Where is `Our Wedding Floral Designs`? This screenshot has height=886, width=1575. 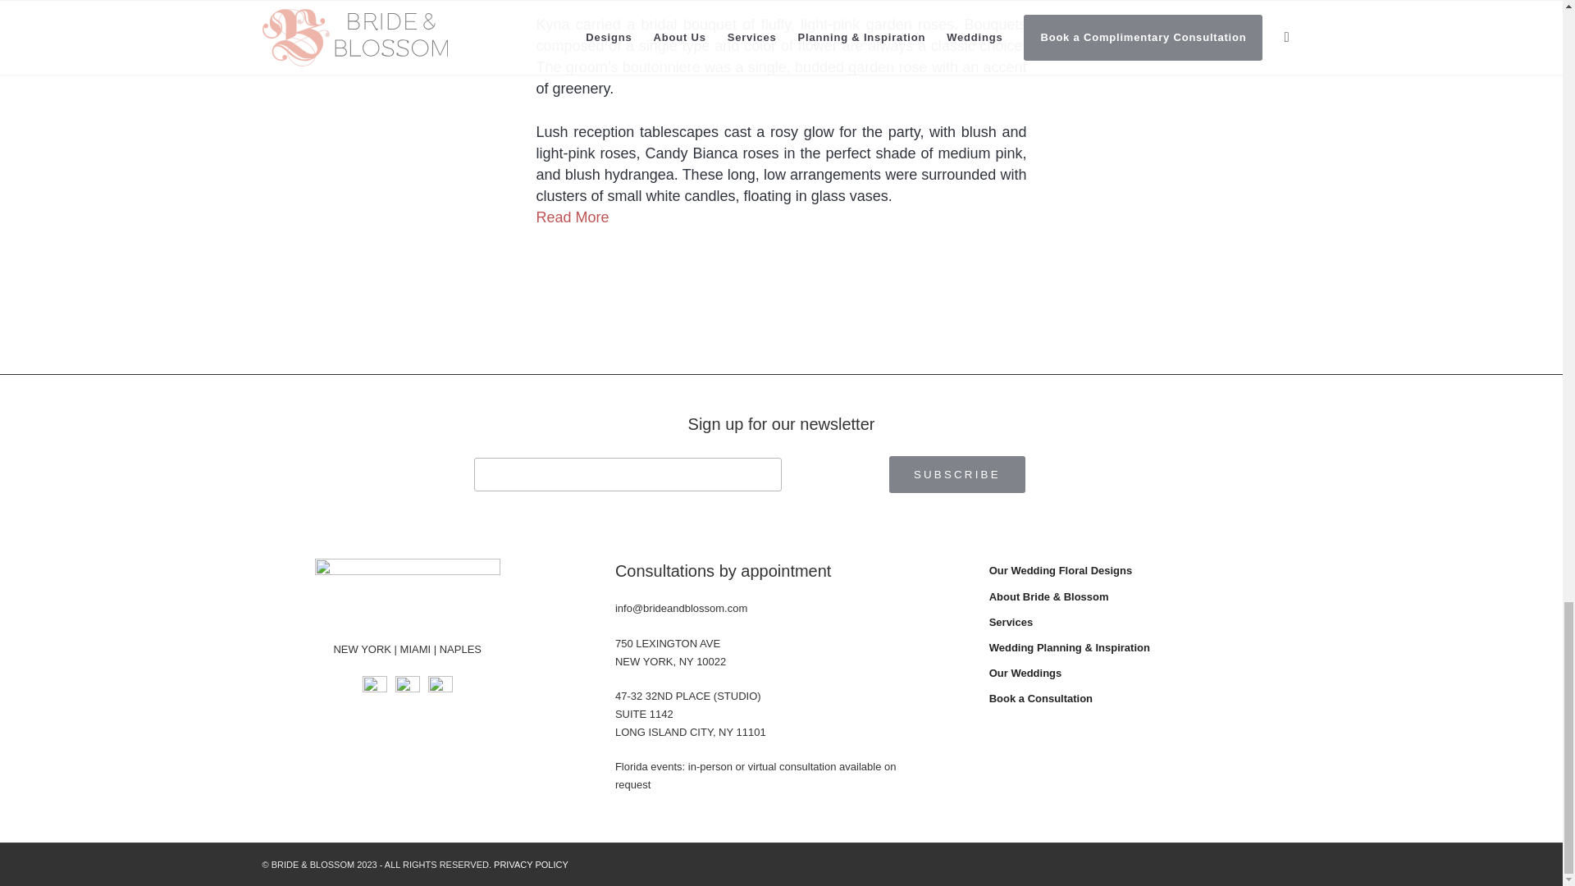
Our Wedding Floral Designs is located at coordinates (1144, 571).